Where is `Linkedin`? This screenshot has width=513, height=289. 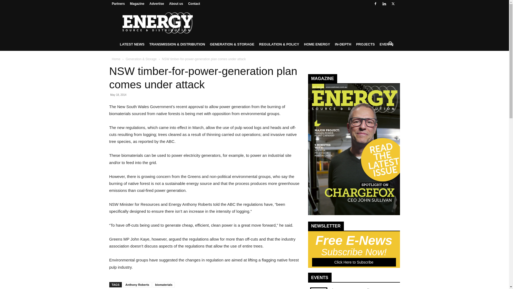 Linkedin is located at coordinates (384, 4).